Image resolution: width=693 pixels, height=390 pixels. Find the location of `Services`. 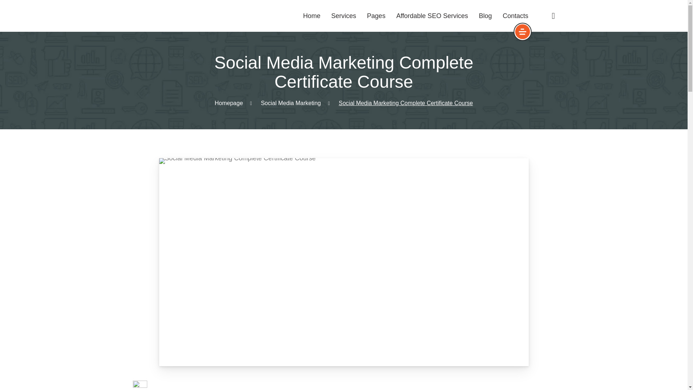

Services is located at coordinates (344, 16).